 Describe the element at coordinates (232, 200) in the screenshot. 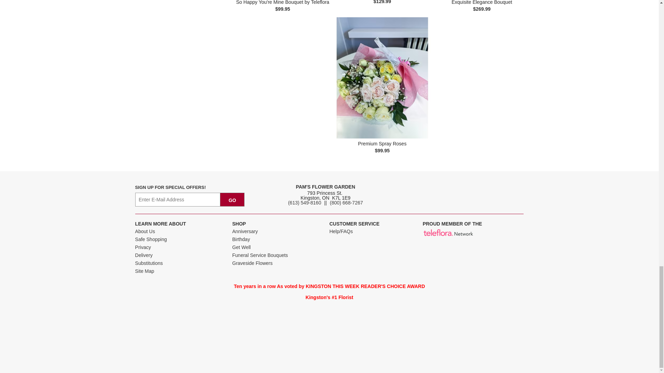

I see `Go` at that location.